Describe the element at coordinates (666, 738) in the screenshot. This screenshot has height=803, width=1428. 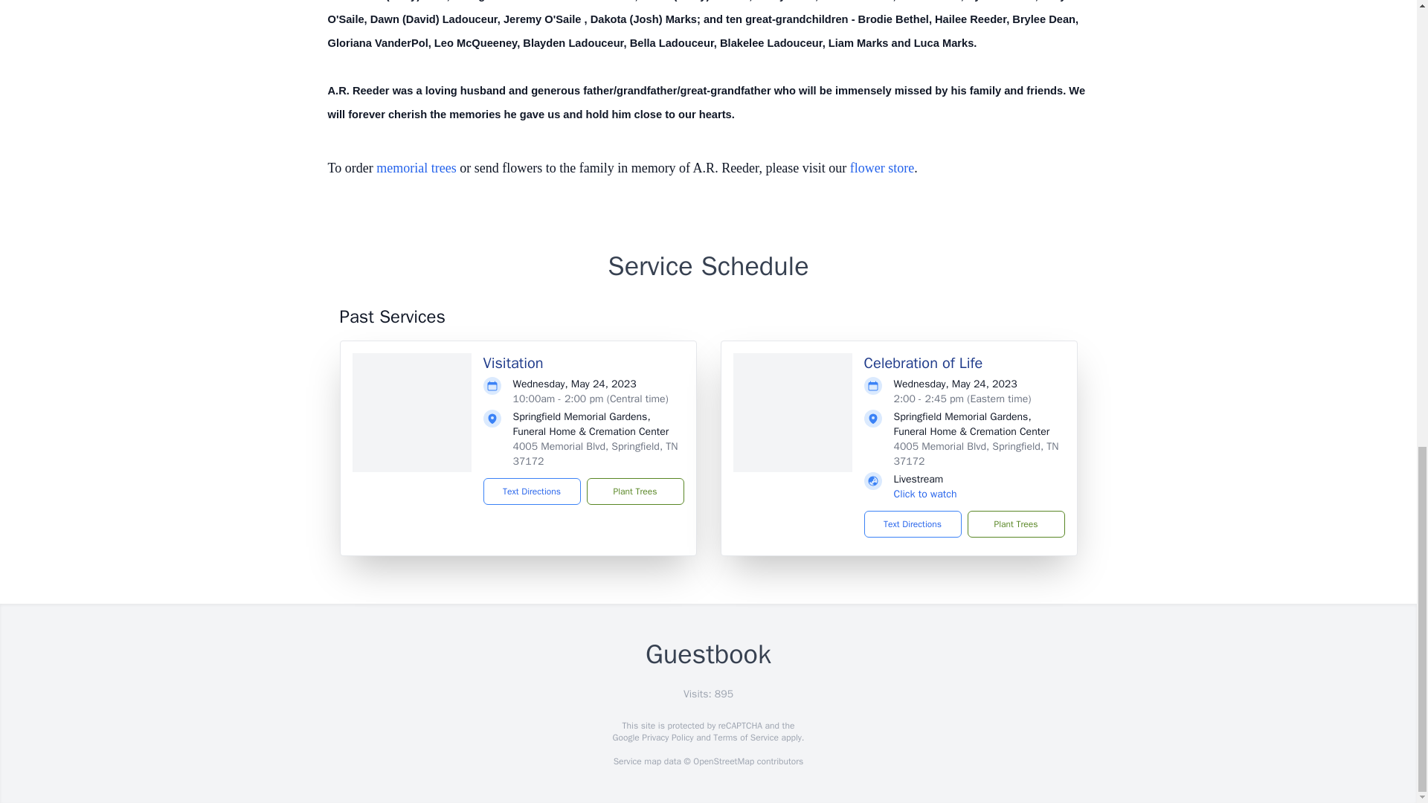
I see `Privacy Policy` at that location.